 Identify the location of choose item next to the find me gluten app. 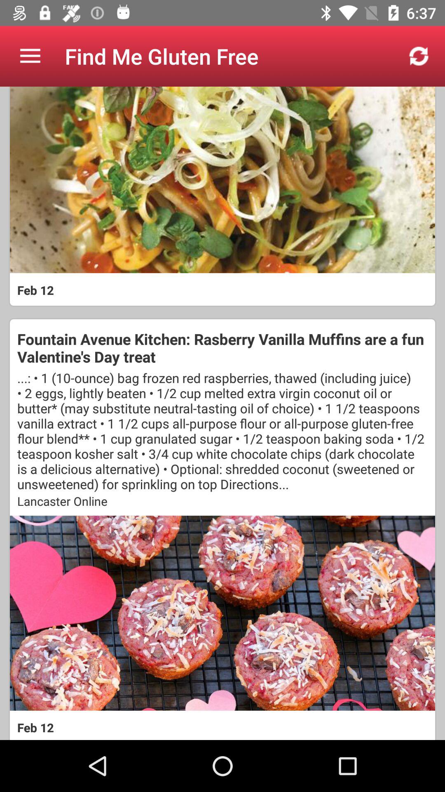
(419, 56).